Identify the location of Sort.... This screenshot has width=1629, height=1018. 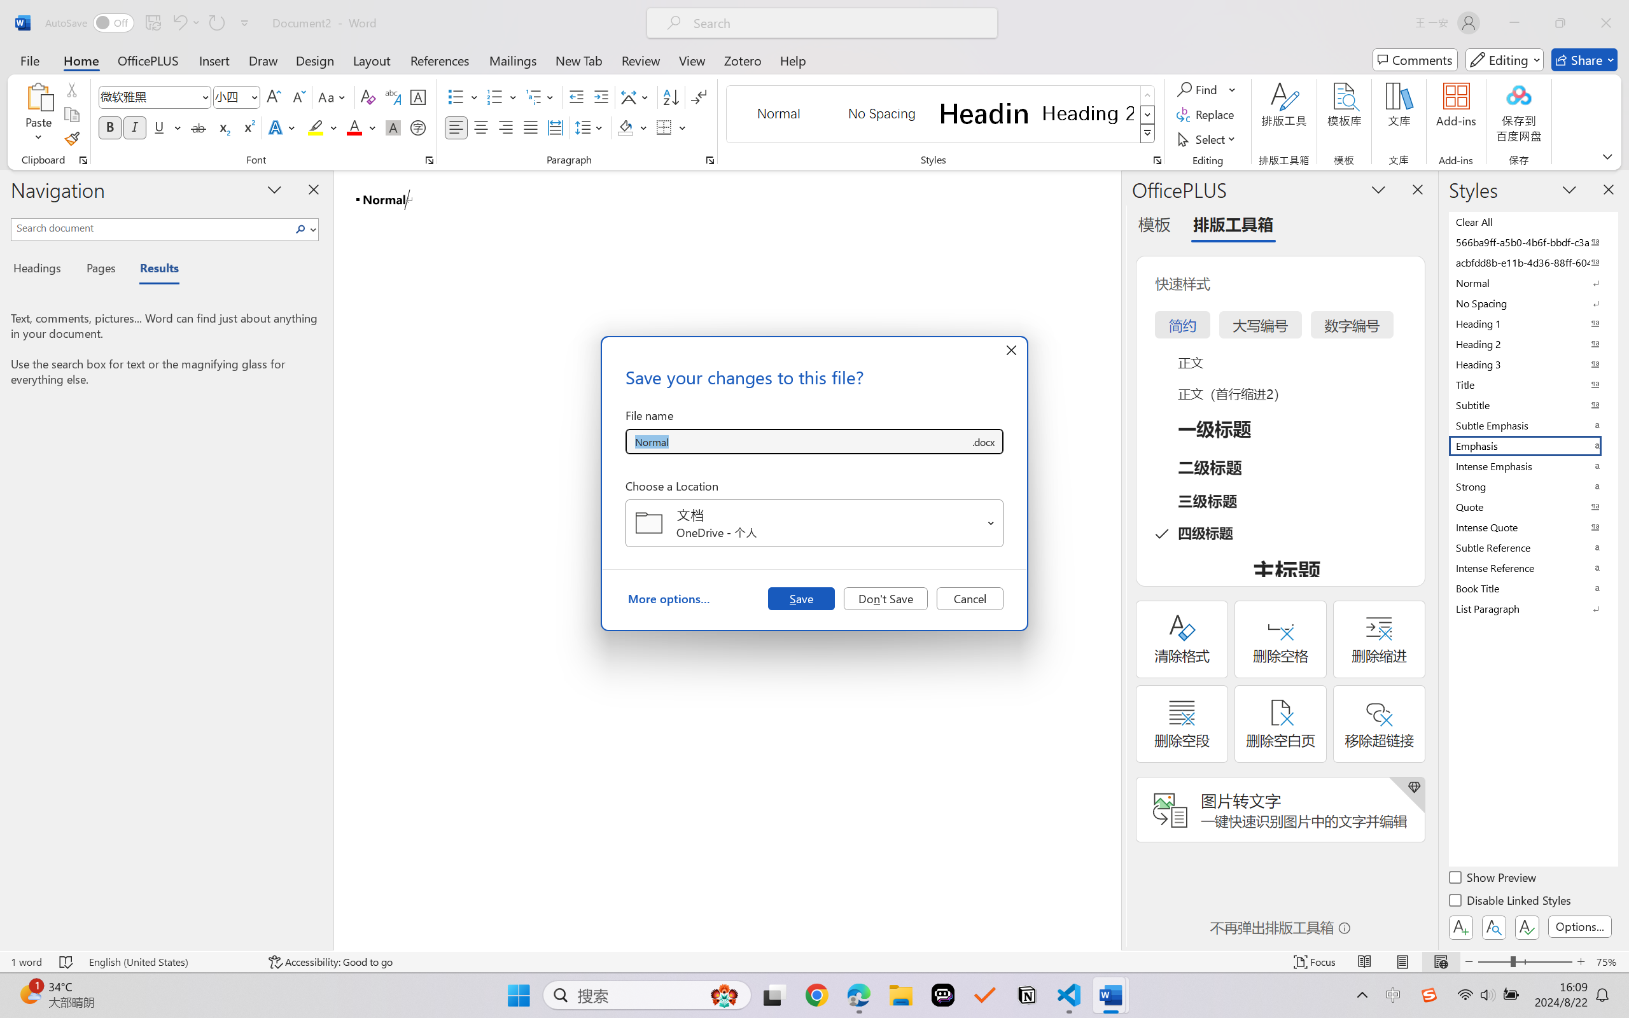
(671, 97).